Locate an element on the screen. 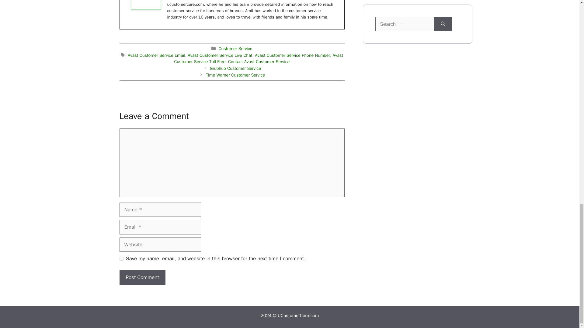 This screenshot has height=328, width=584. Avast Customer Service Phone Number is located at coordinates (292, 55).